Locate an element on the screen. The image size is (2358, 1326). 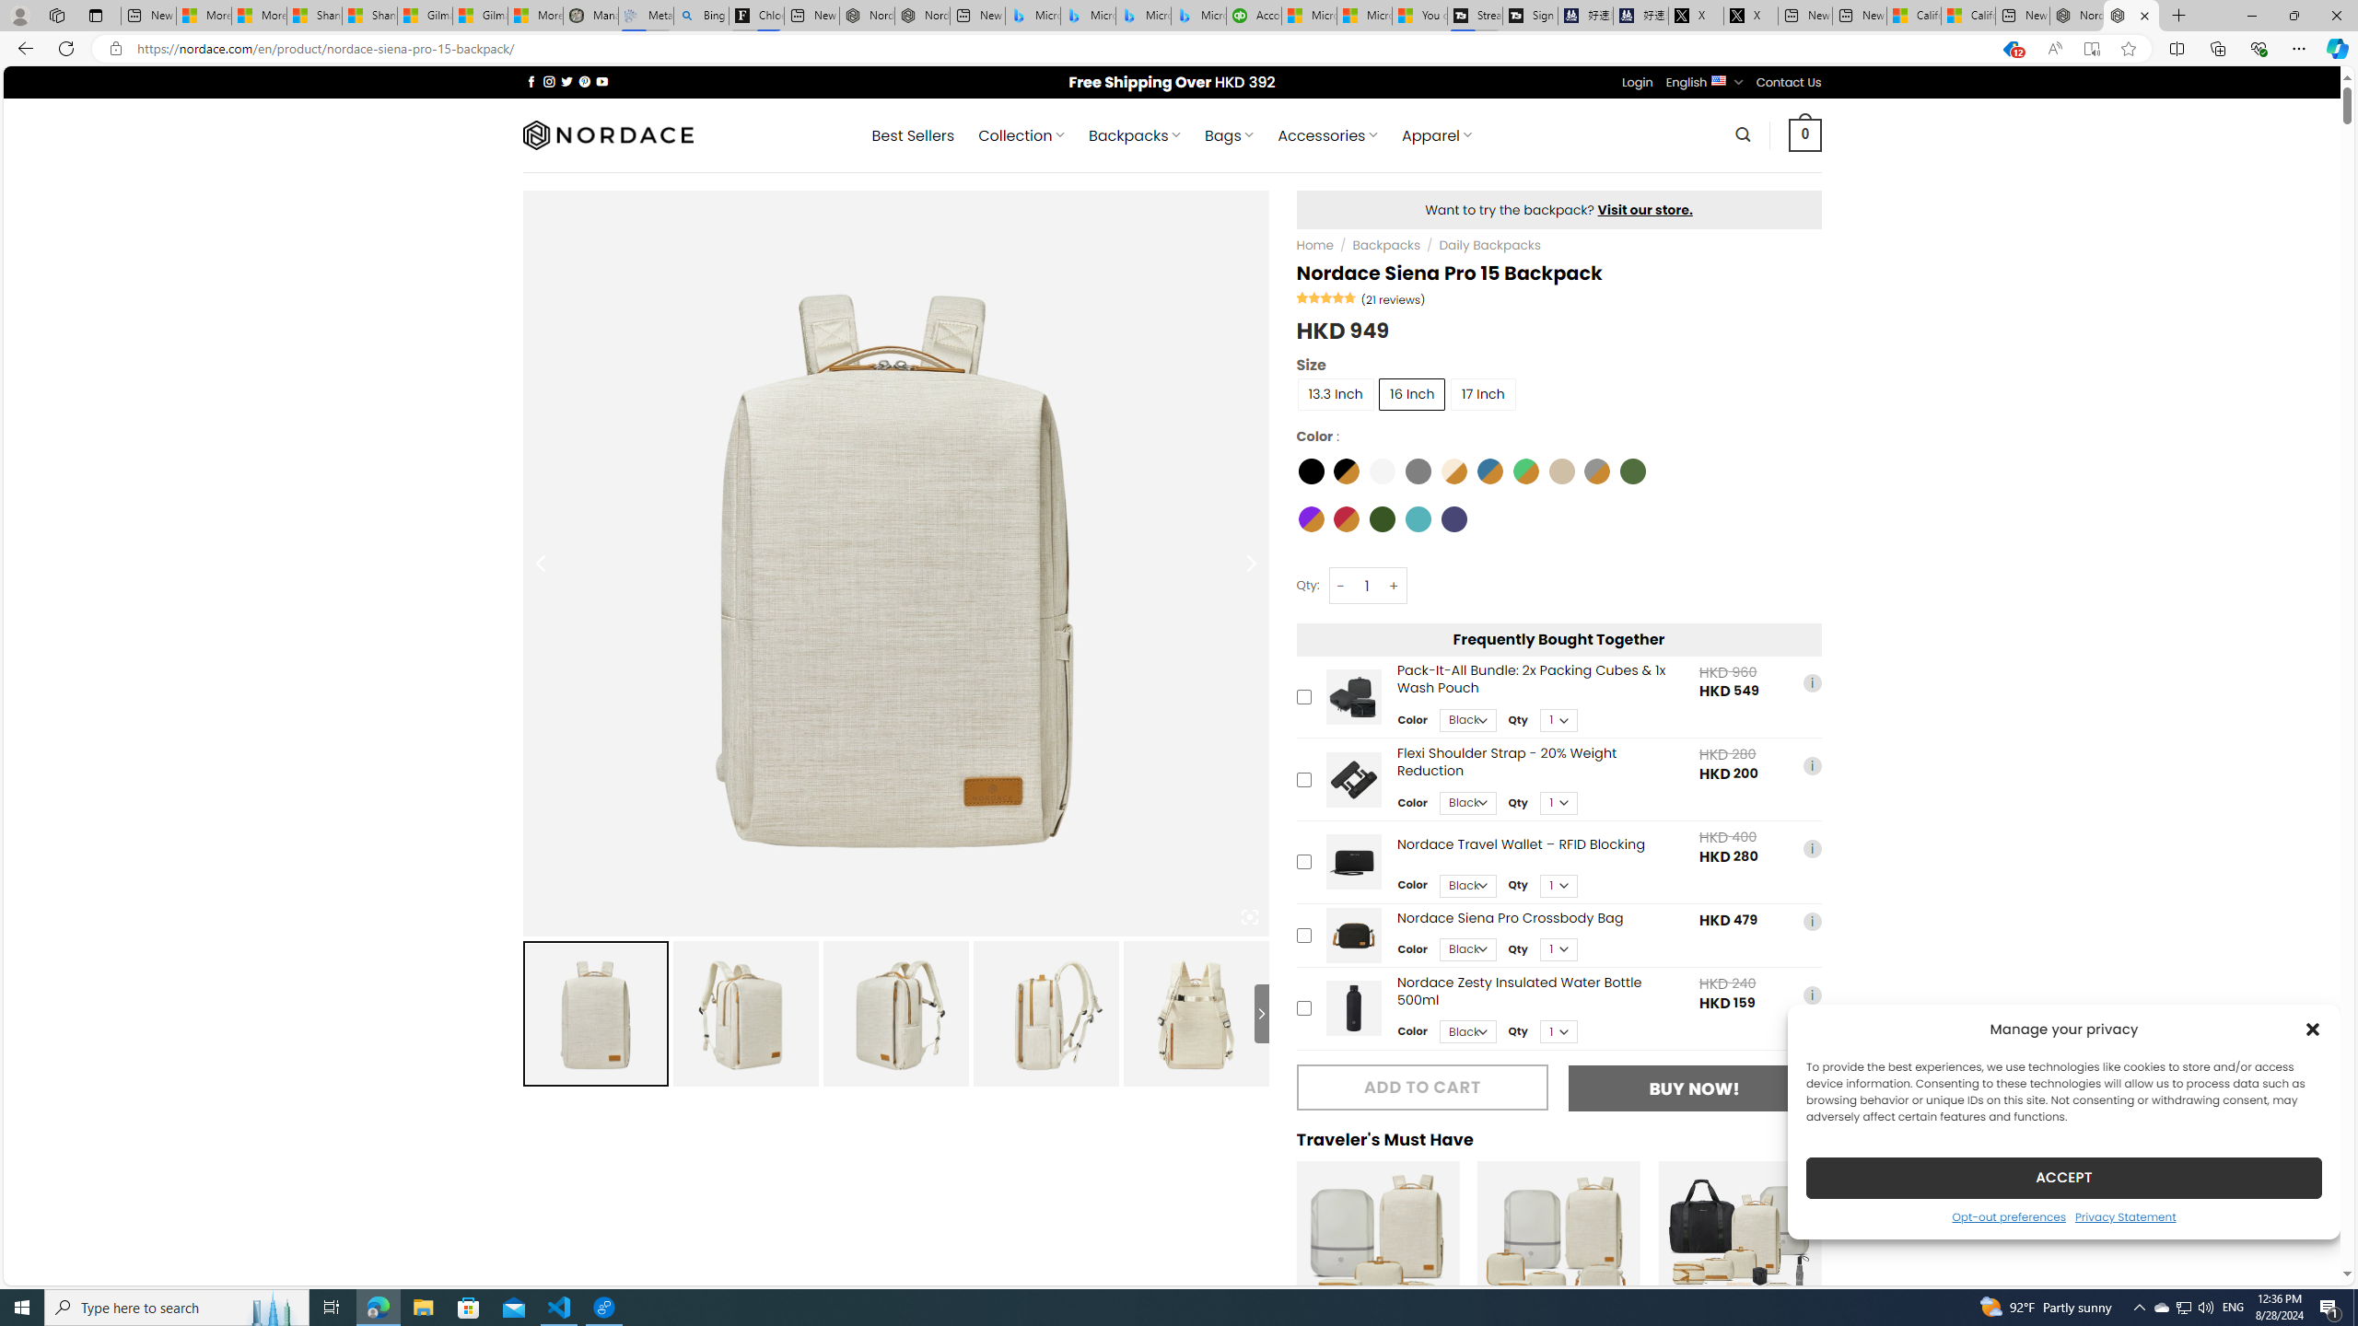
Shanghai, China weather forecast | Microsoft Weather is located at coordinates (370, 16).